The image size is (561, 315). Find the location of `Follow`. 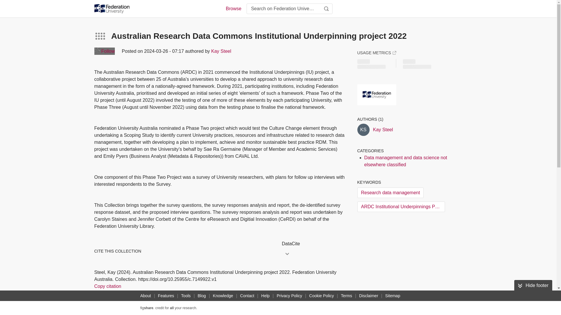

Follow is located at coordinates (104, 51).